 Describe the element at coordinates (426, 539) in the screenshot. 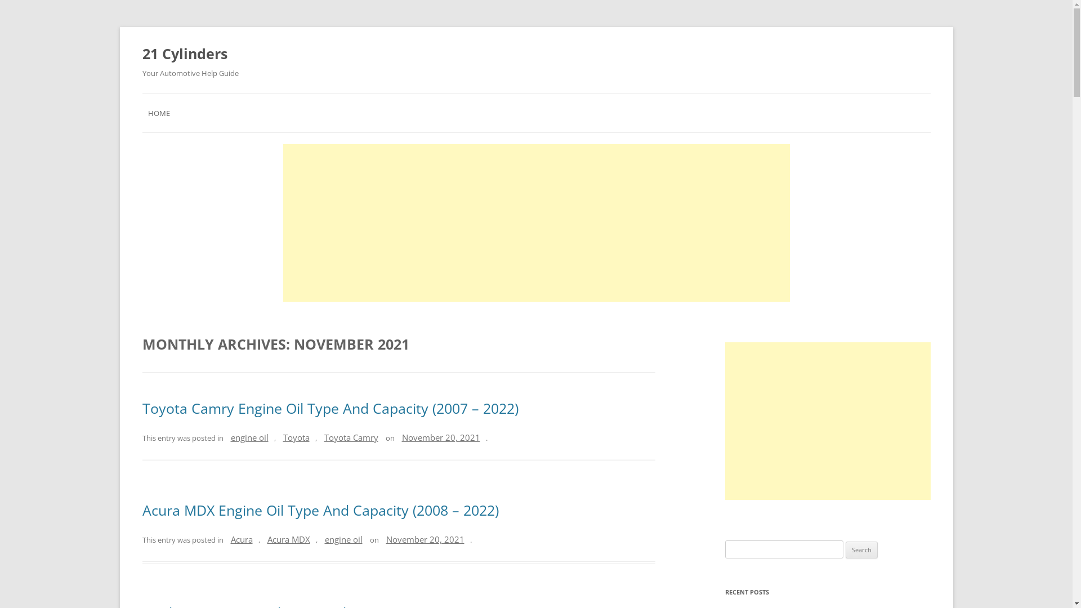

I see `November 20, 2021` at that location.